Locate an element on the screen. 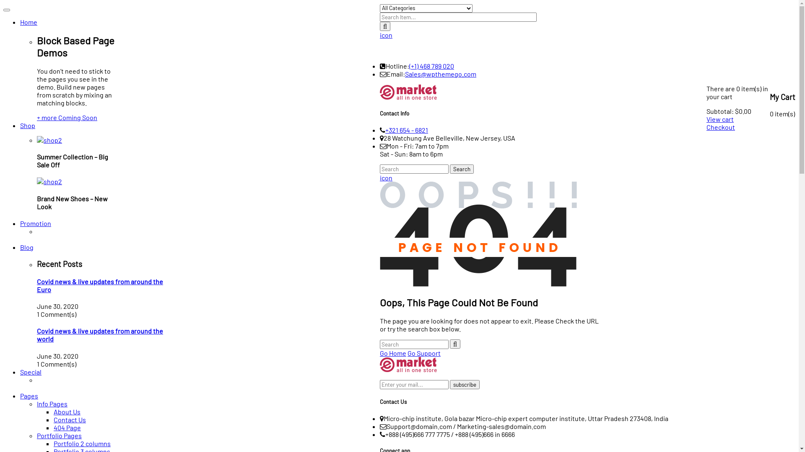  Promotion is located at coordinates (36, 223).